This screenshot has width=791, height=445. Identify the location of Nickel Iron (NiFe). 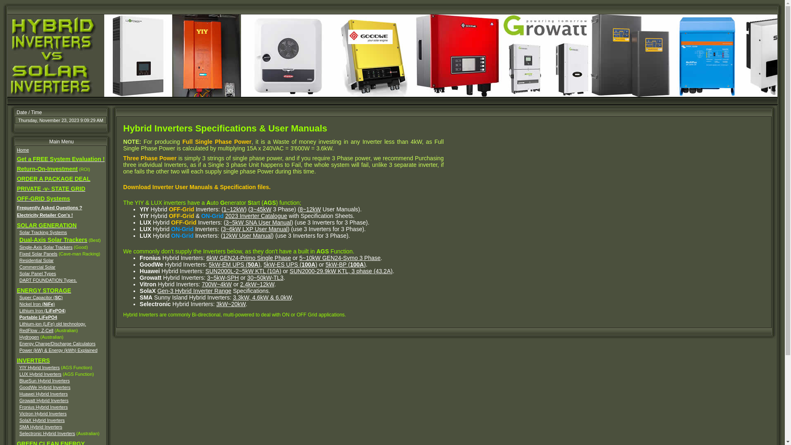
(37, 304).